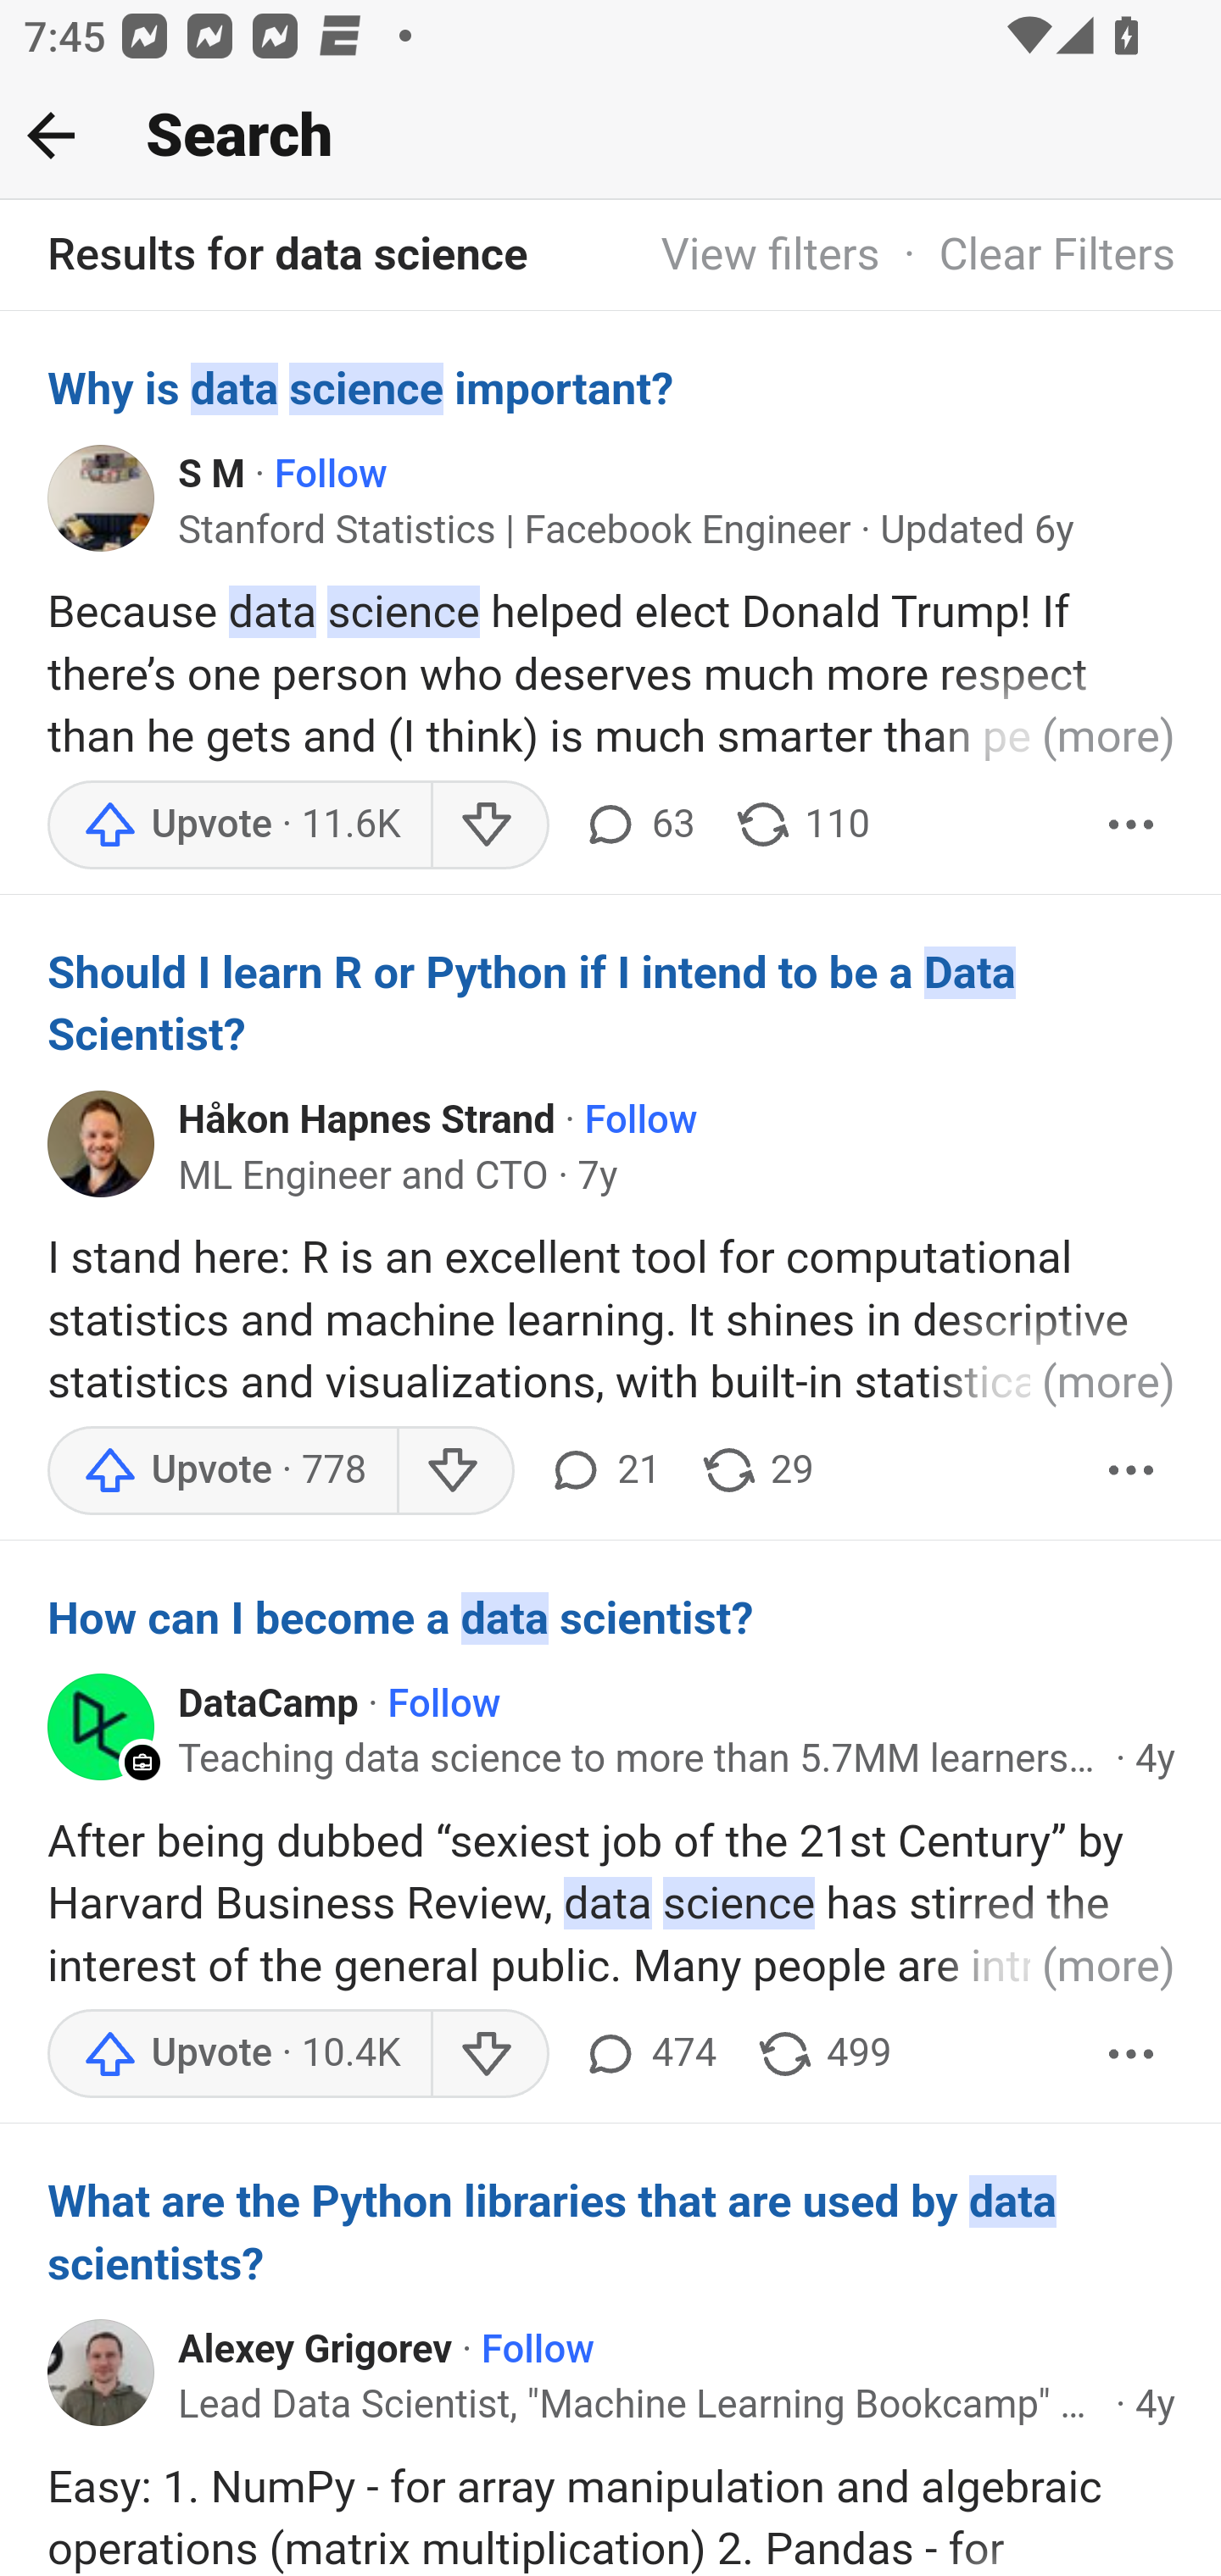 This screenshot has width=1221, height=2576. What do you see at coordinates (538, 2351) in the screenshot?
I see `Follow` at bounding box center [538, 2351].